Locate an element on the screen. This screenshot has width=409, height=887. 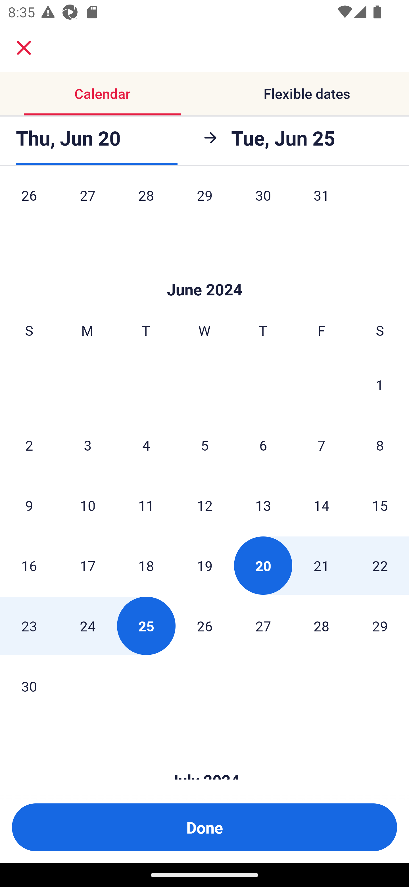
2 Sunday, June 2, 2024 is located at coordinates (29, 445).